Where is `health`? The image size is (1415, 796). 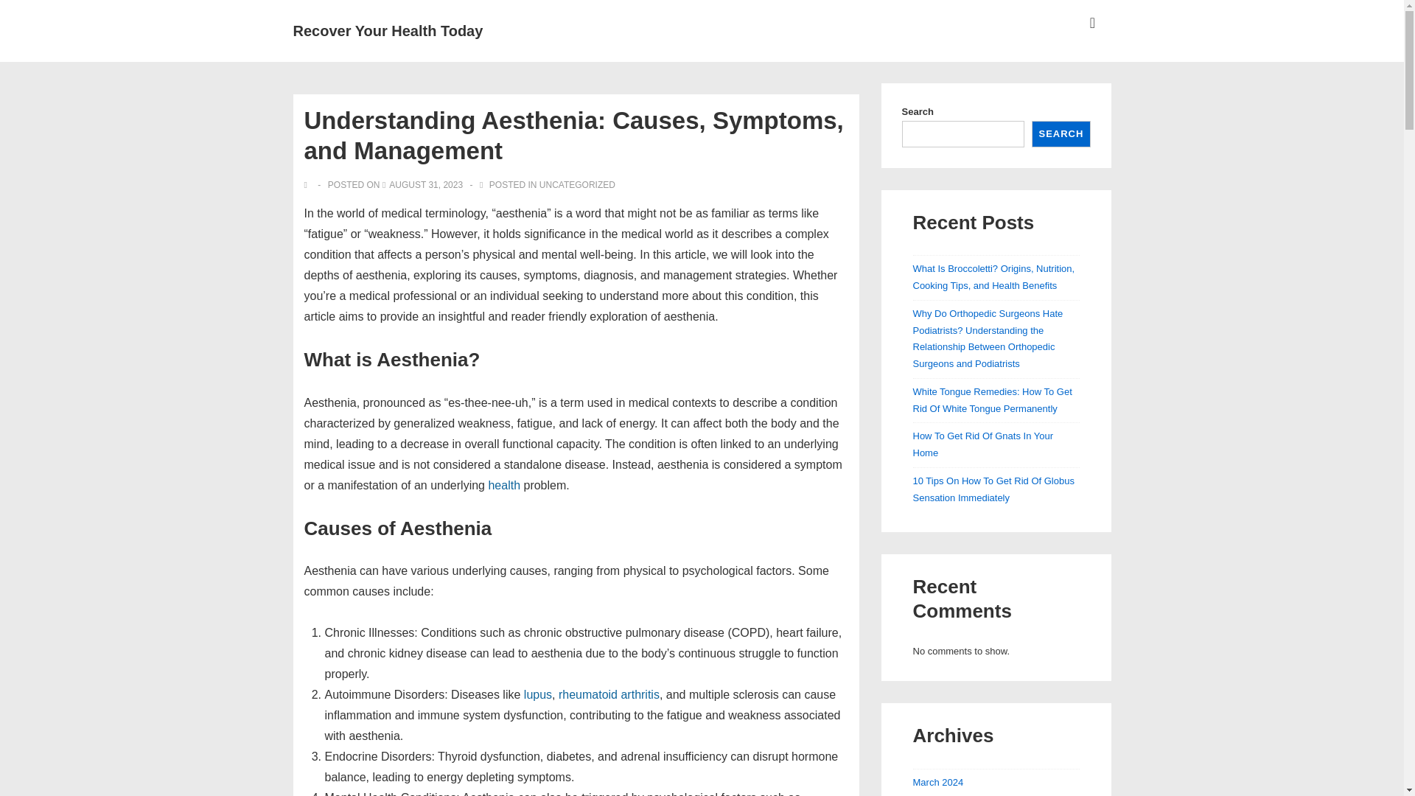
health is located at coordinates (504, 485).